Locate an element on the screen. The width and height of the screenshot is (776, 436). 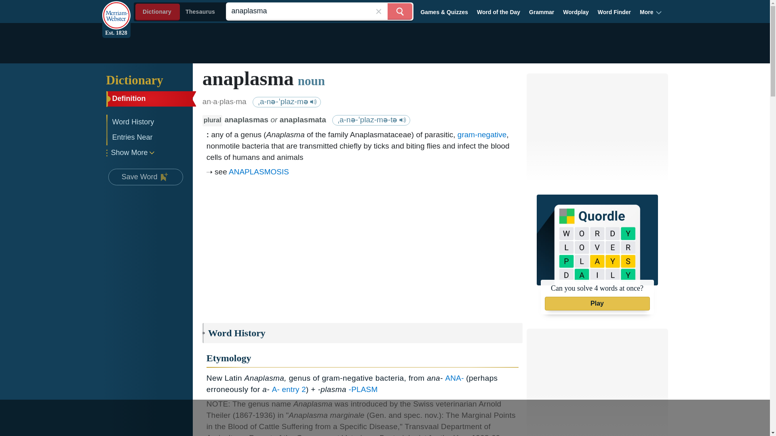
Word History is located at coordinates (150, 122).